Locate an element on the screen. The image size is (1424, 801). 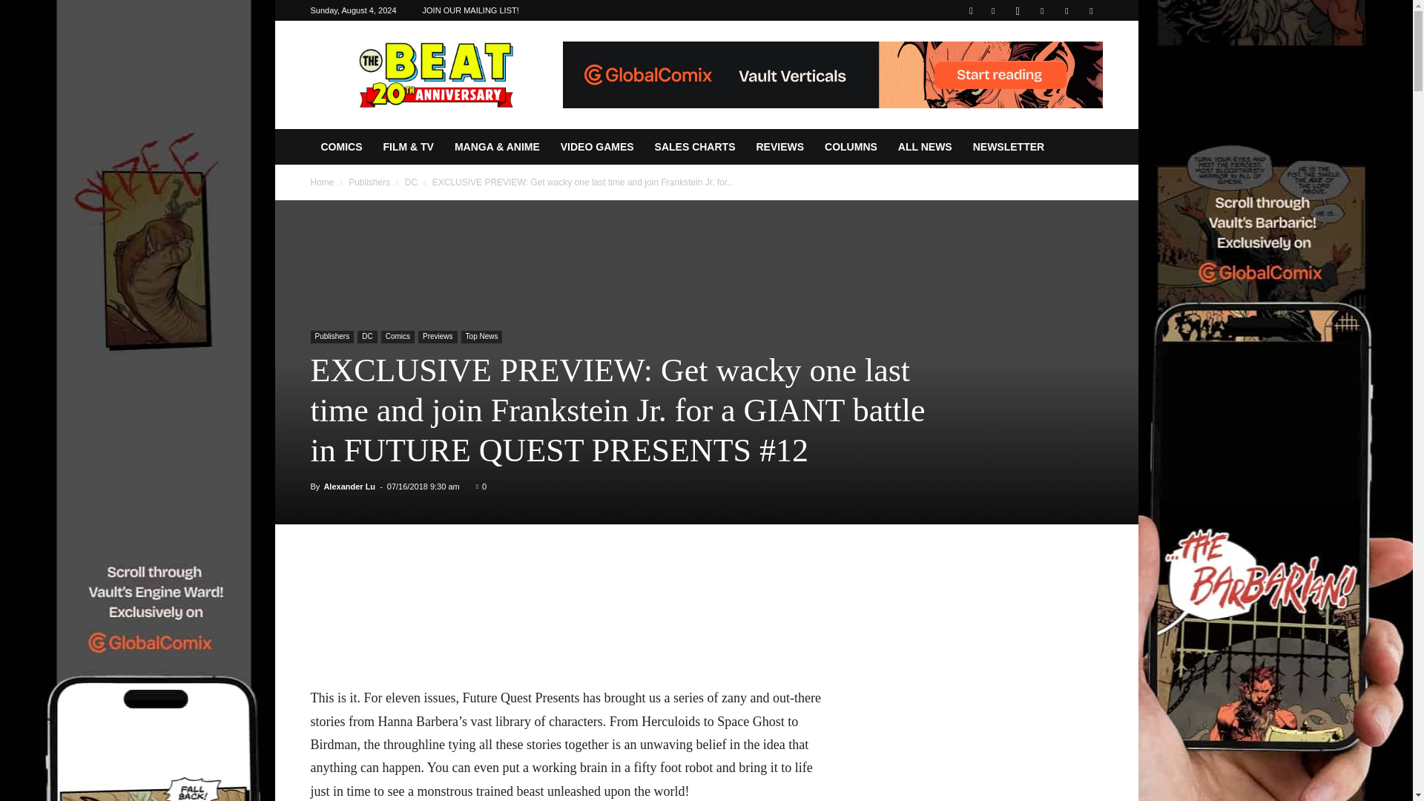
NEWSLETTER is located at coordinates (1009, 147).